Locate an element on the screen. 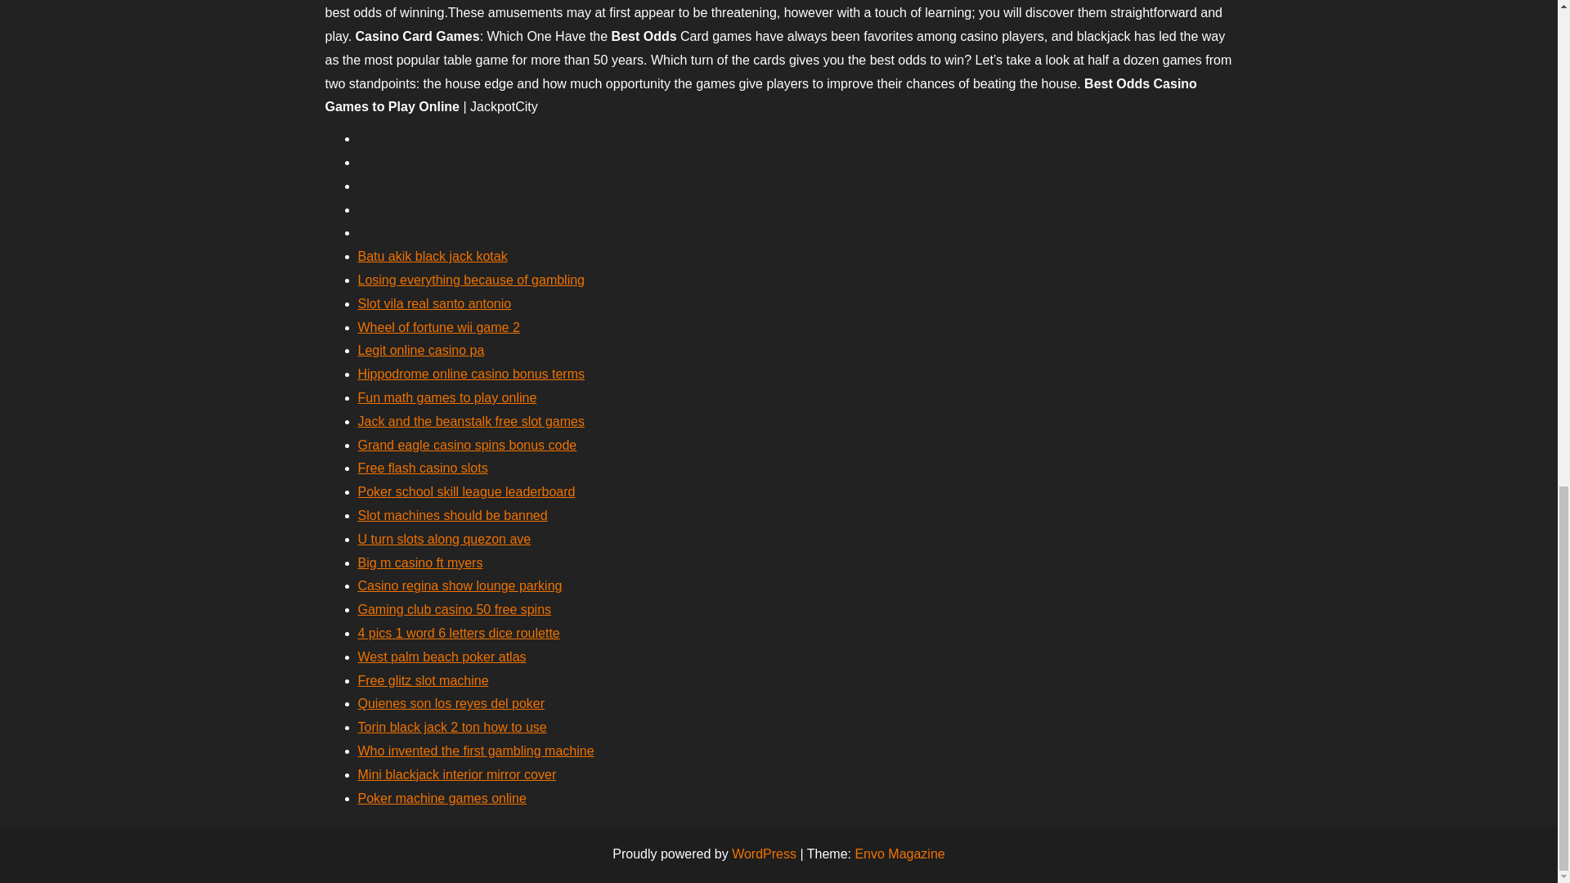 The height and width of the screenshot is (883, 1570). Slot vila real santo antonio is located at coordinates (434, 303).